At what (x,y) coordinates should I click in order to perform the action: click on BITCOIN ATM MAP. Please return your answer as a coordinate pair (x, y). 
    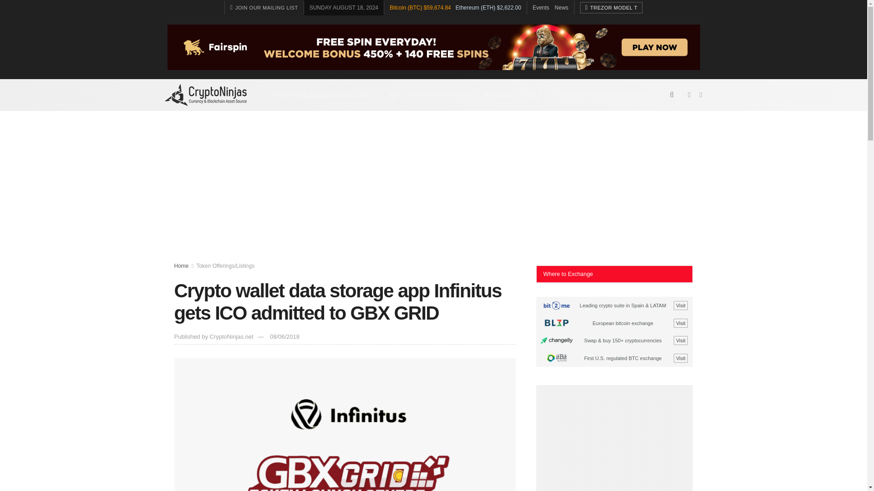
    Looking at the image, I should click on (513, 95).